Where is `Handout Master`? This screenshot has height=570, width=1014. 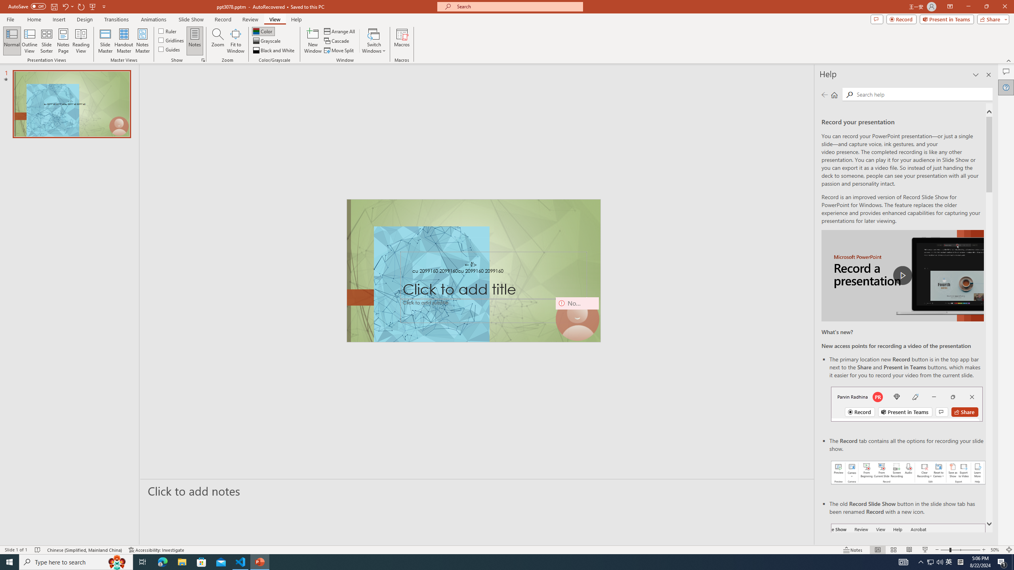 Handout Master is located at coordinates (124, 41).